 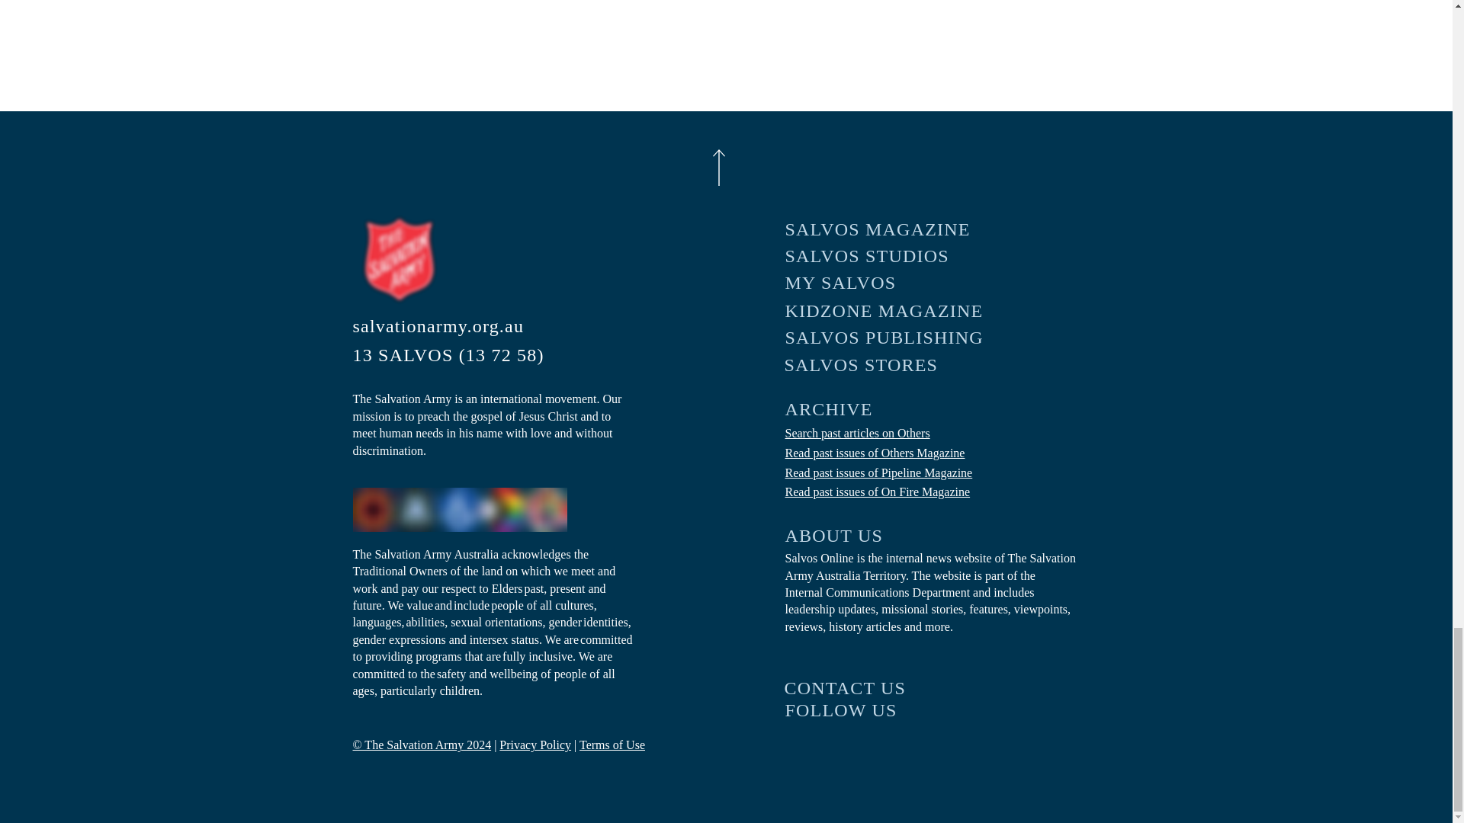 What do you see at coordinates (857, 433) in the screenshot?
I see `Search past articles on Others` at bounding box center [857, 433].